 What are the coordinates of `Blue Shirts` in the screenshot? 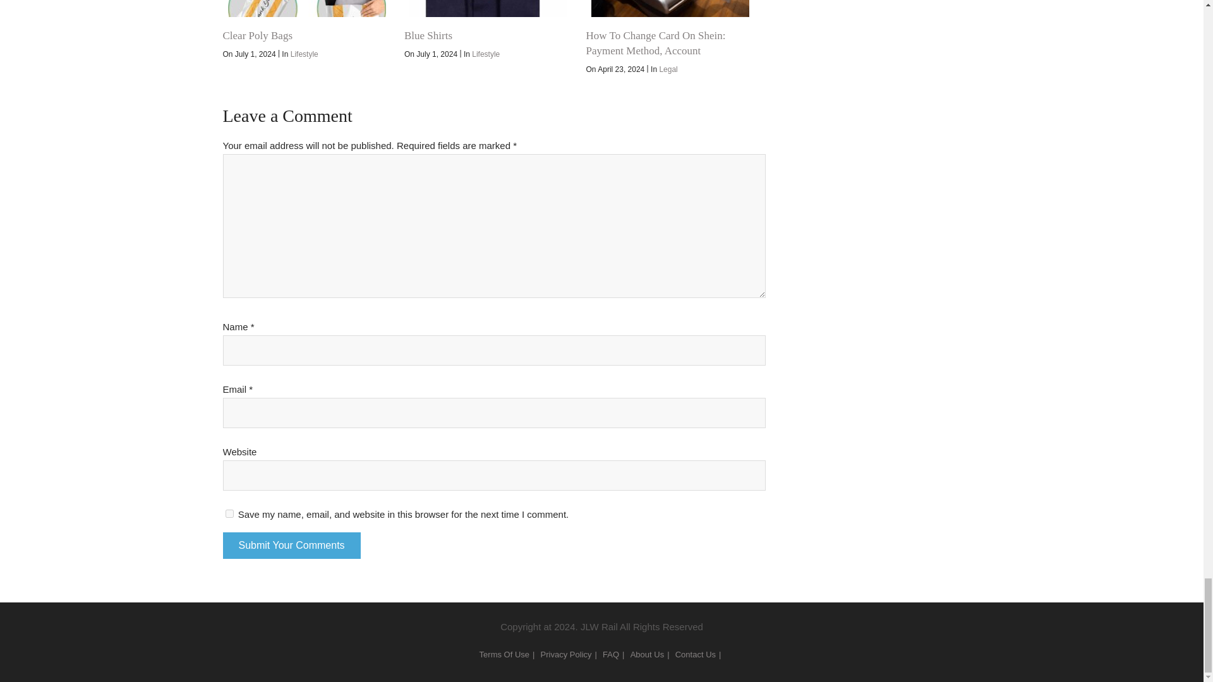 It's located at (488, 9).